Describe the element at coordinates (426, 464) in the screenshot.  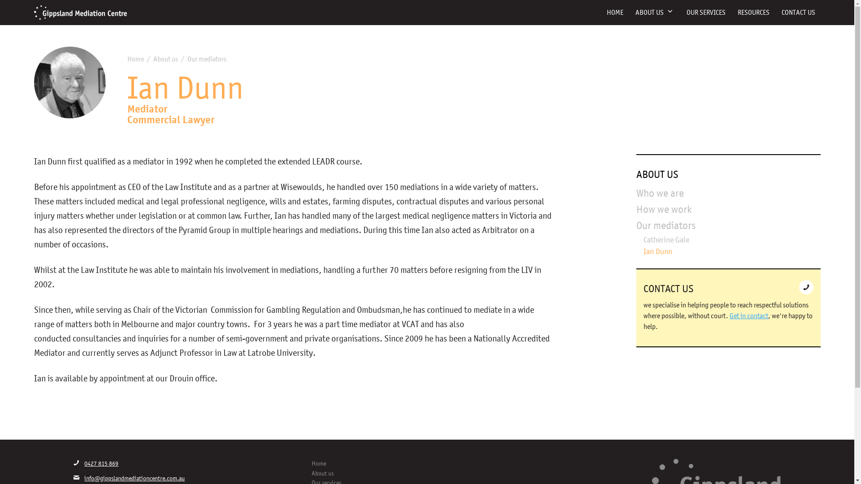
I see `Home` at that location.